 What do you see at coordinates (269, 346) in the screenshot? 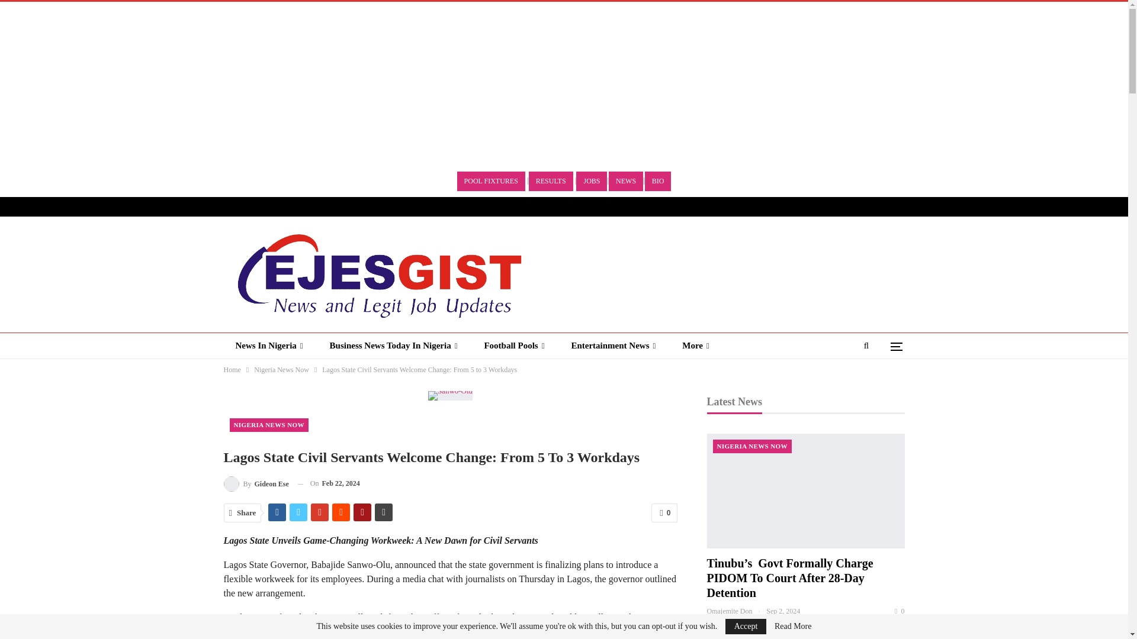
I see `News In Nigeria` at bounding box center [269, 346].